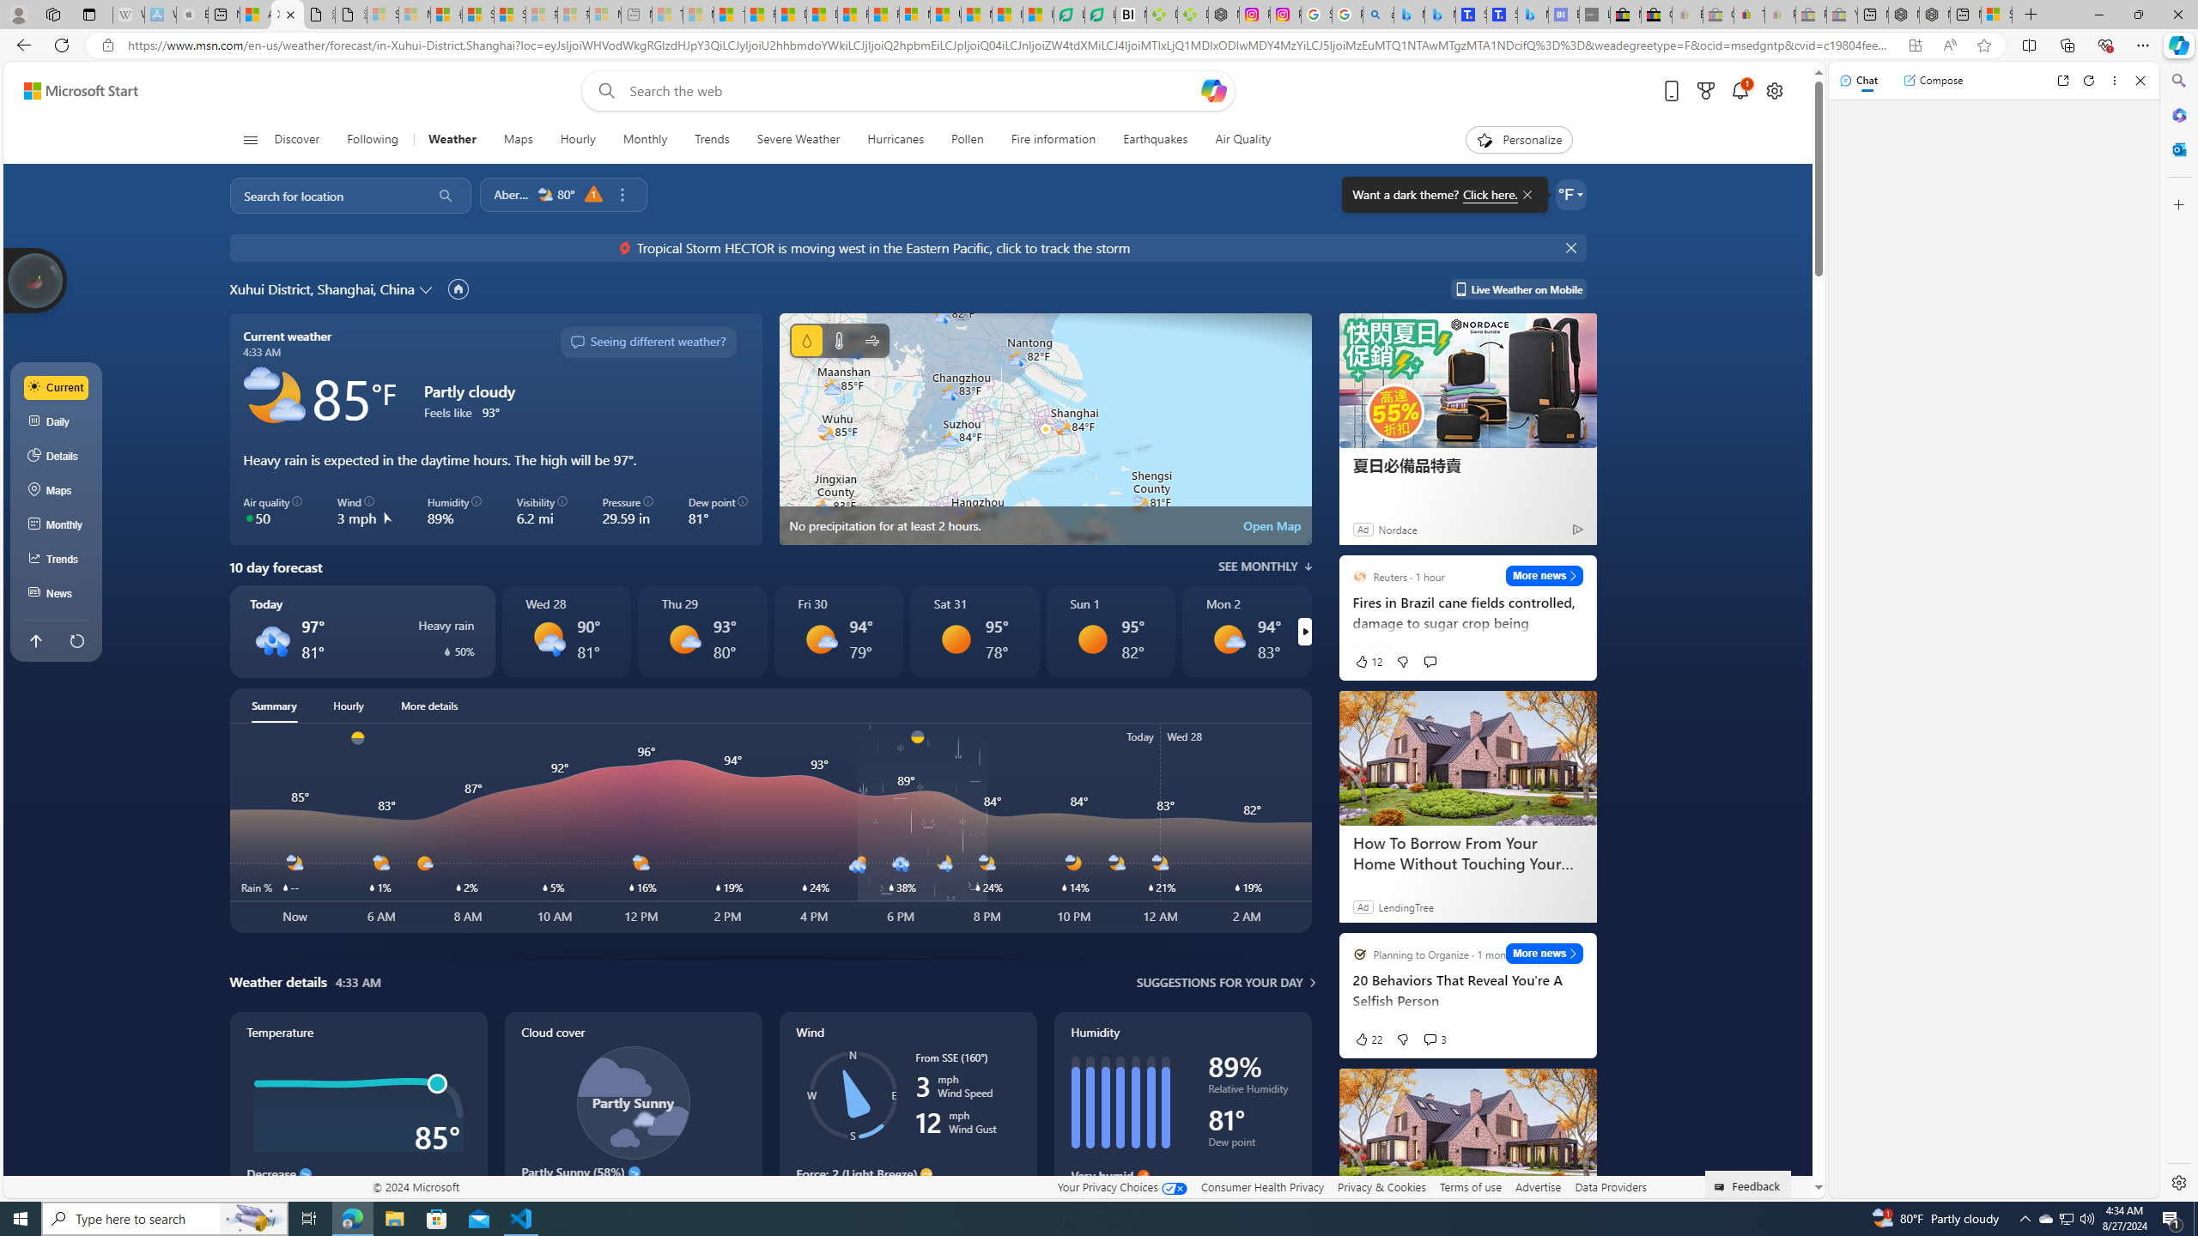 Image resolution: width=2198 pixels, height=1236 pixels. What do you see at coordinates (57, 594) in the screenshot?
I see `News` at bounding box center [57, 594].